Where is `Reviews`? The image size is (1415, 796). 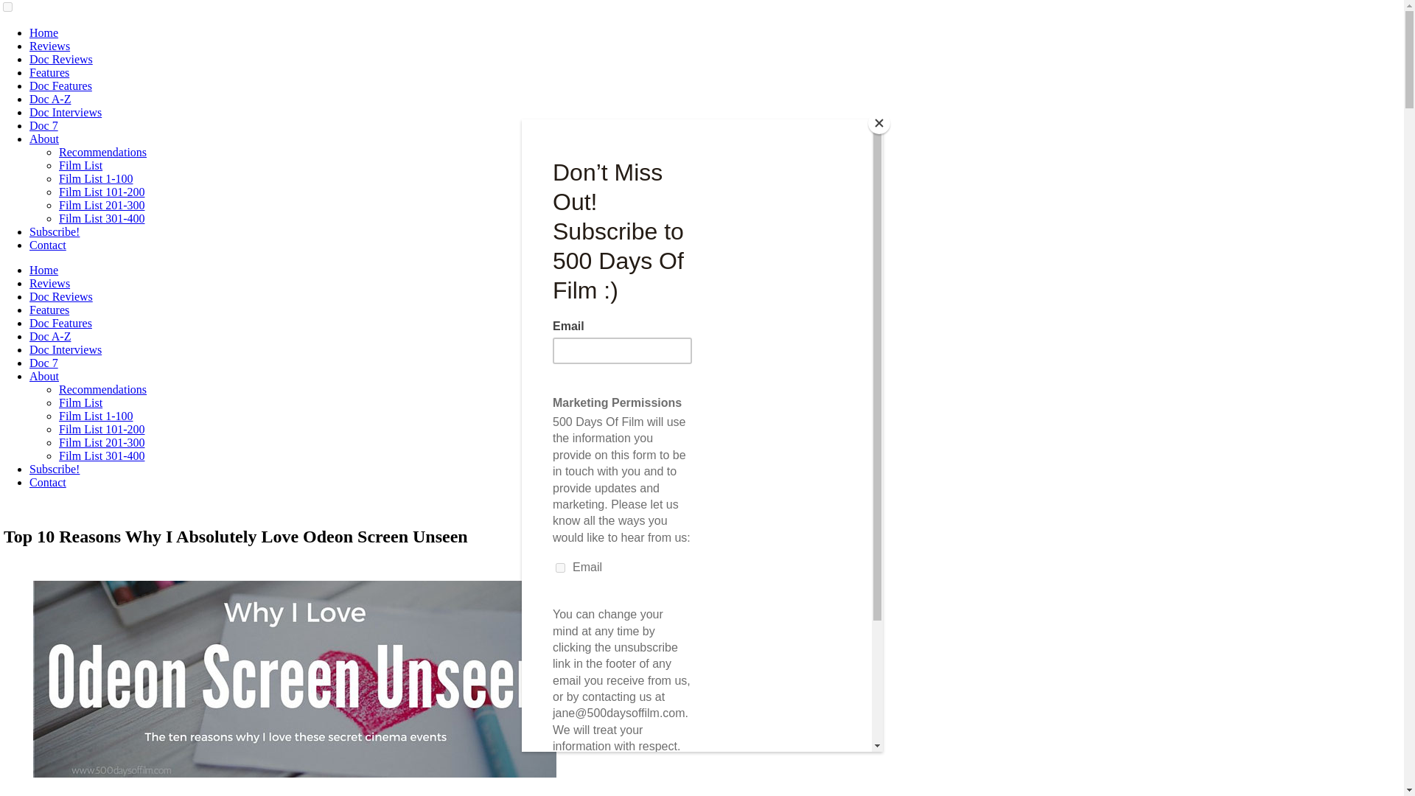 Reviews is located at coordinates (49, 283).